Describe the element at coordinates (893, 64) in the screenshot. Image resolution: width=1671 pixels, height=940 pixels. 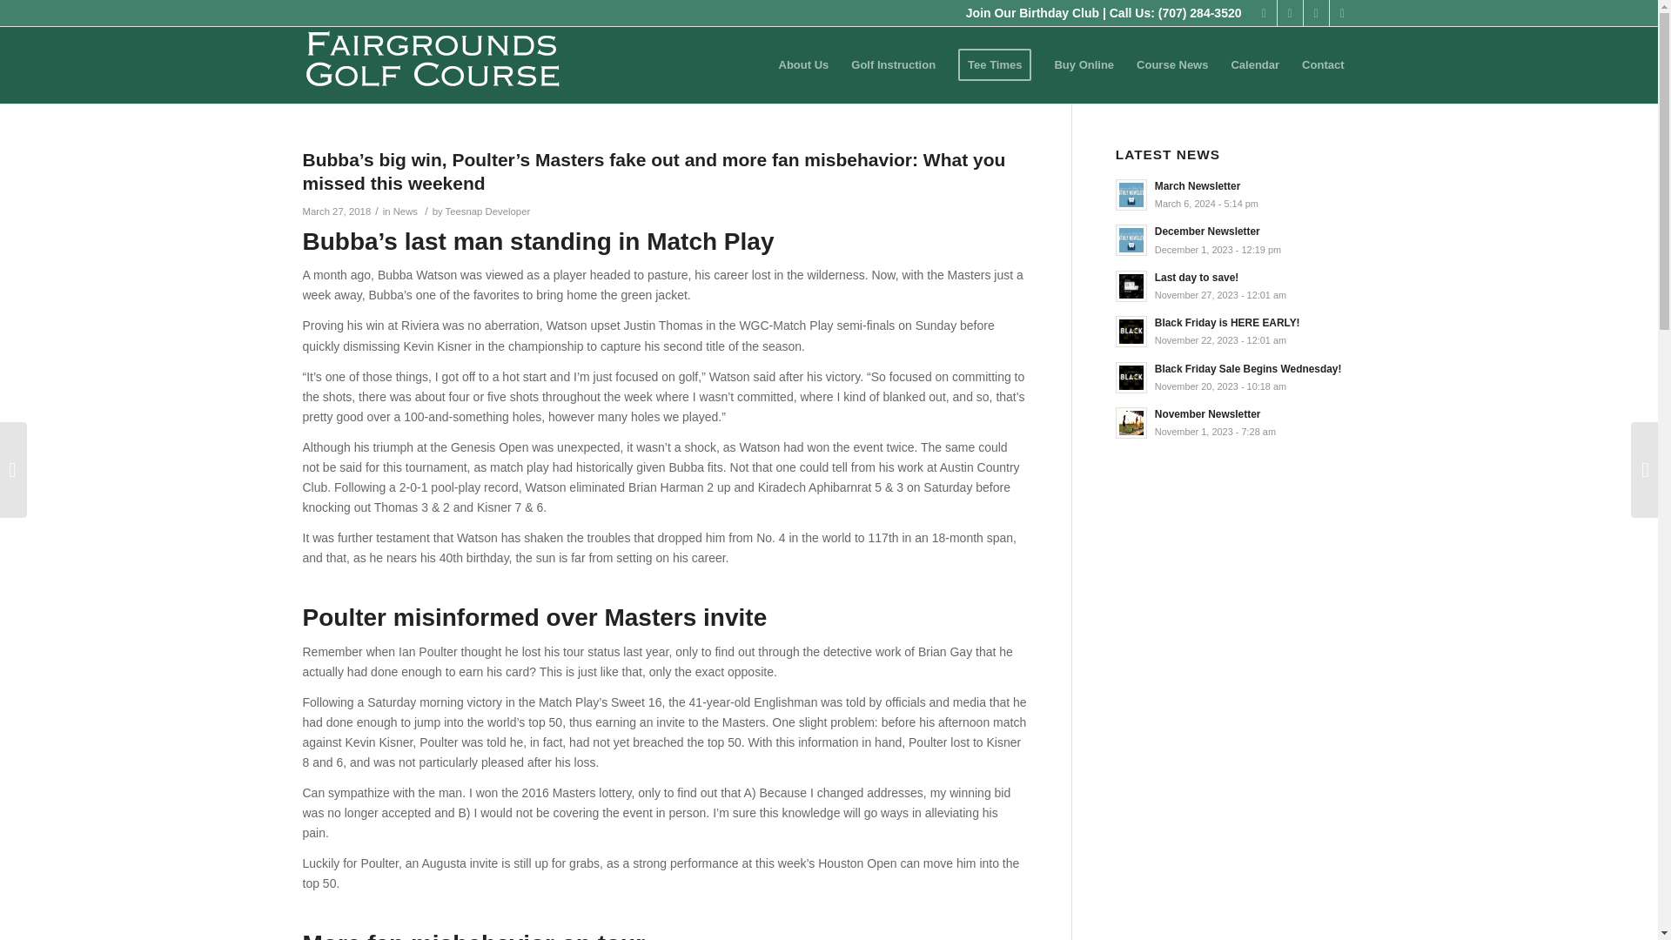
I see `Golf Instruction` at that location.